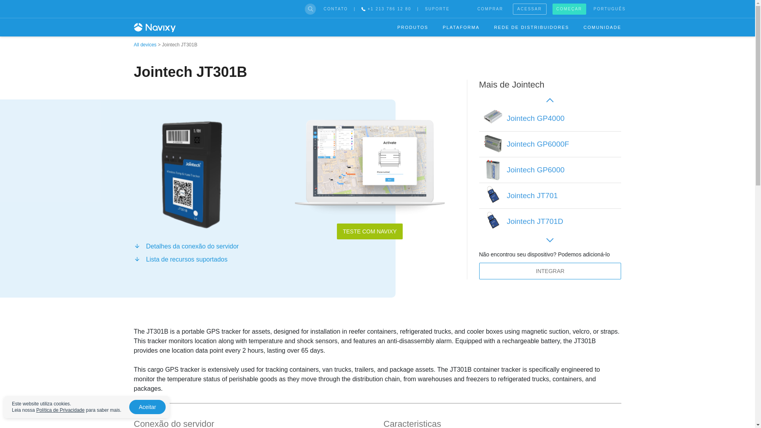 This screenshot has width=761, height=428. Describe the element at coordinates (531, 27) in the screenshot. I see `REDE DE DISTRIBUIDORES` at that location.